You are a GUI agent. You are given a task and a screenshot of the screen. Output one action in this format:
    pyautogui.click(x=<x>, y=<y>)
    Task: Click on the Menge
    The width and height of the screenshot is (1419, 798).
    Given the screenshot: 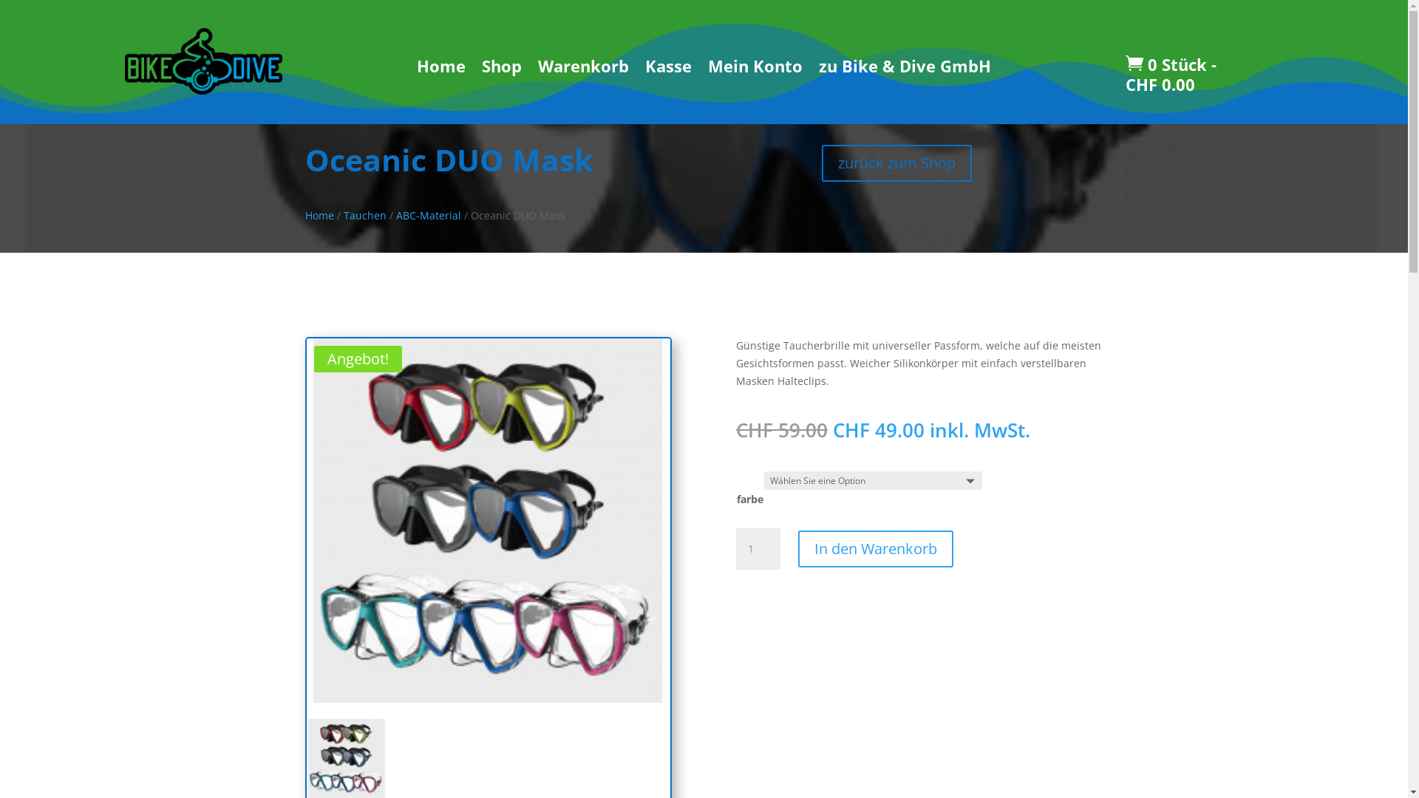 What is the action you would take?
    pyautogui.click(x=758, y=549)
    